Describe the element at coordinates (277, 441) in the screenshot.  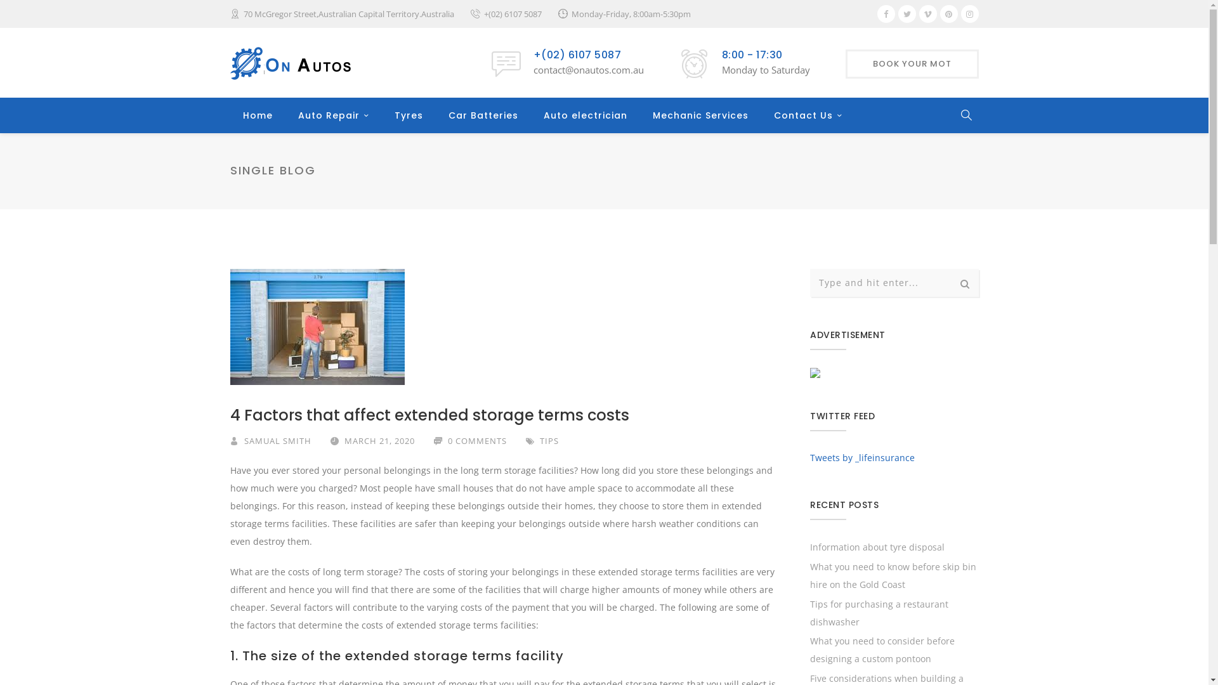
I see `SAMUAL SMITH` at that location.